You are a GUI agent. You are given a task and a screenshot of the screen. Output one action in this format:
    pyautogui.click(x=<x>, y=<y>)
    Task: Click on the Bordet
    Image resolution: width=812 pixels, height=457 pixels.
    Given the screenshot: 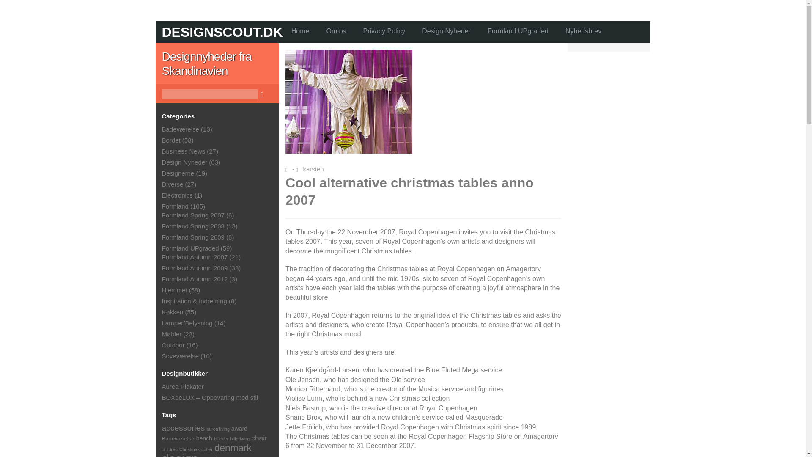 What is the action you would take?
    pyautogui.click(x=171, y=140)
    